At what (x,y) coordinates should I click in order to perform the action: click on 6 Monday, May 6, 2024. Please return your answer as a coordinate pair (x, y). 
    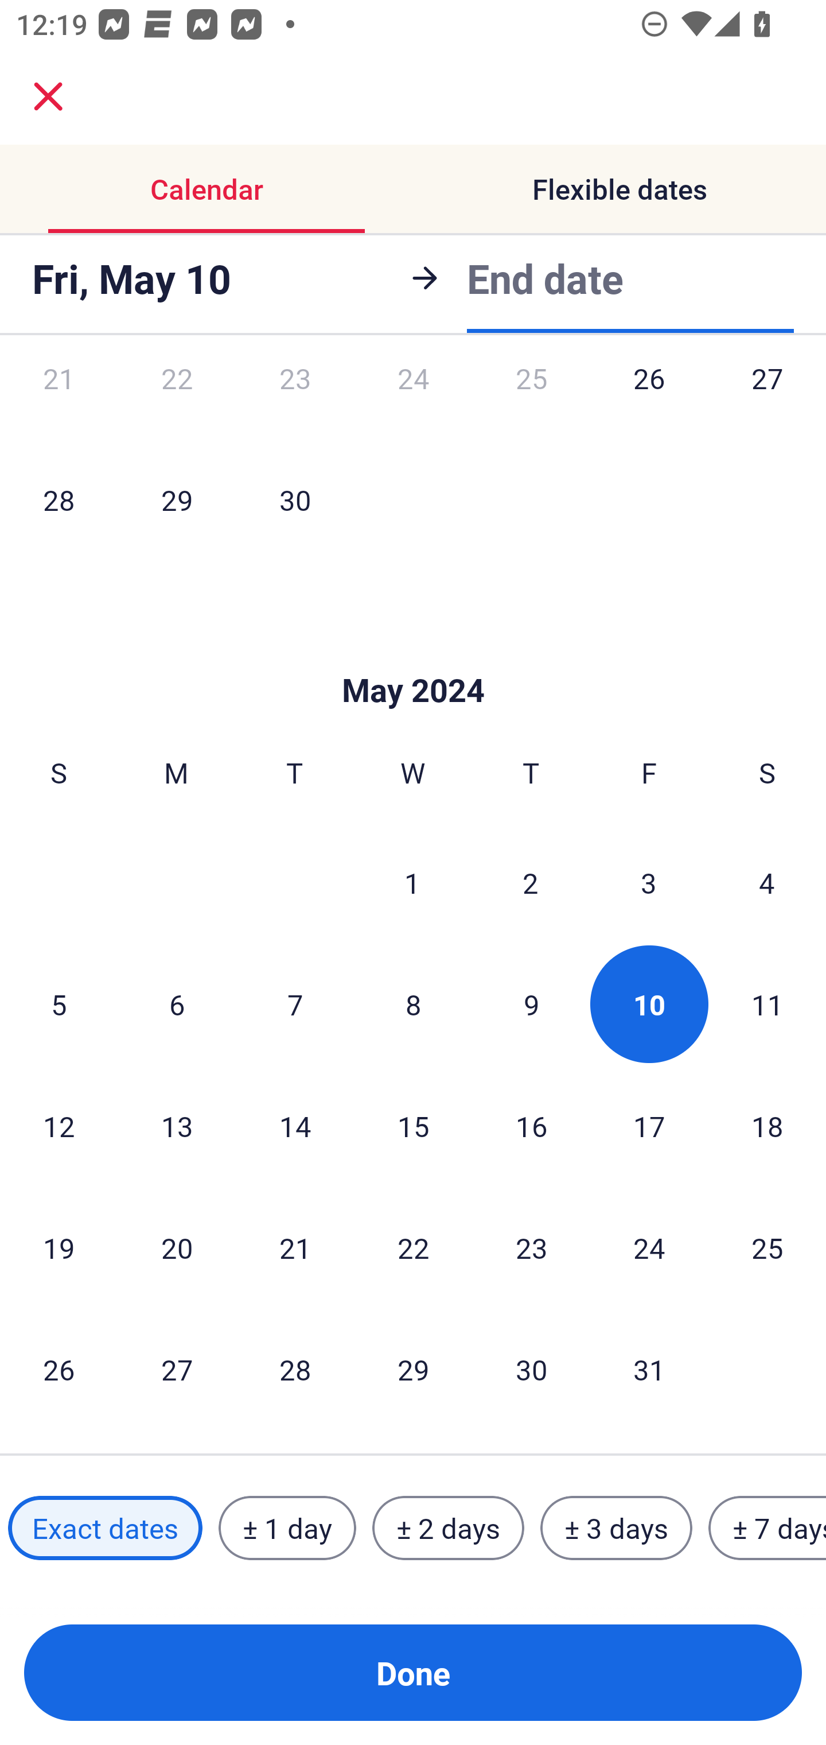
    Looking at the image, I should click on (177, 1004).